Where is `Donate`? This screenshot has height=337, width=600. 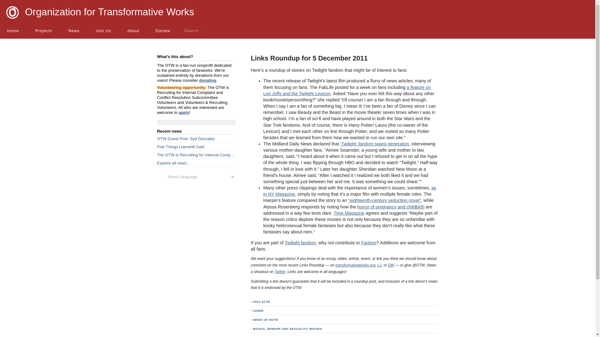
Donate is located at coordinates (162, 31).